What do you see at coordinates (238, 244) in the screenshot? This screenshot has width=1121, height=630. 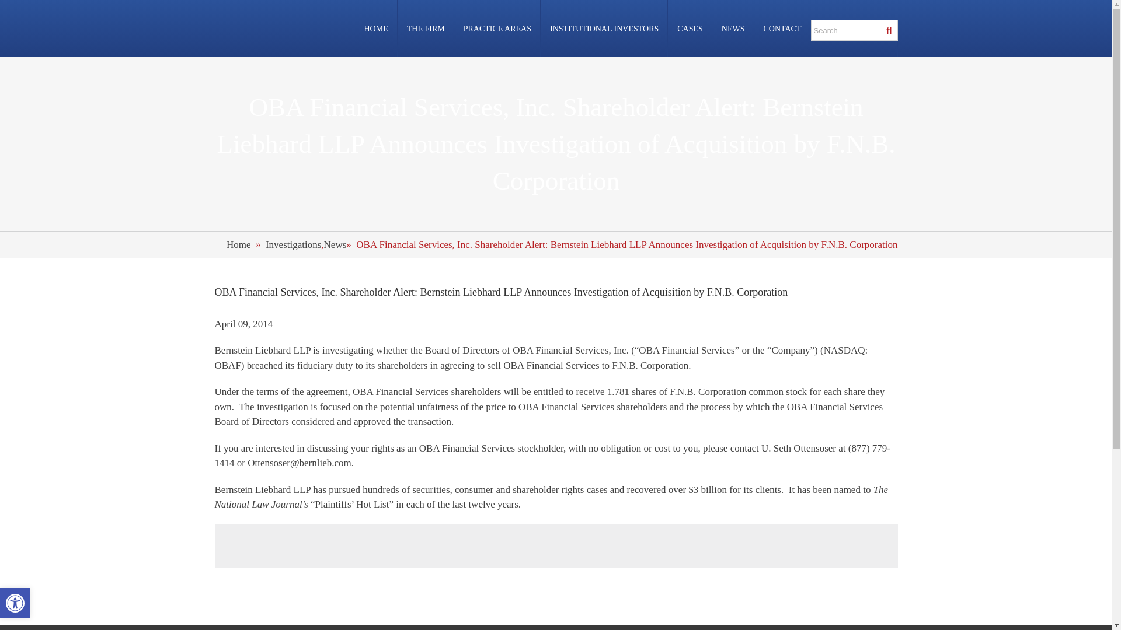 I see `Home` at bounding box center [238, 244].